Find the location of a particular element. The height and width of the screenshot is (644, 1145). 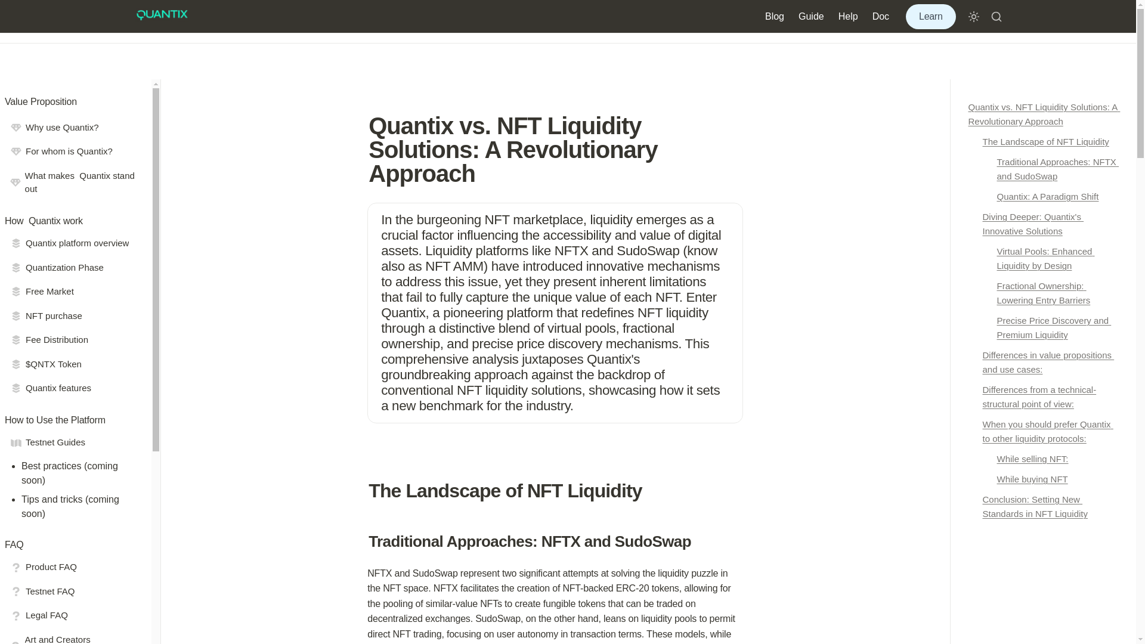

Diving Deeper: Quantix's Innovative Solutions is located at coordinates (1044, 224).